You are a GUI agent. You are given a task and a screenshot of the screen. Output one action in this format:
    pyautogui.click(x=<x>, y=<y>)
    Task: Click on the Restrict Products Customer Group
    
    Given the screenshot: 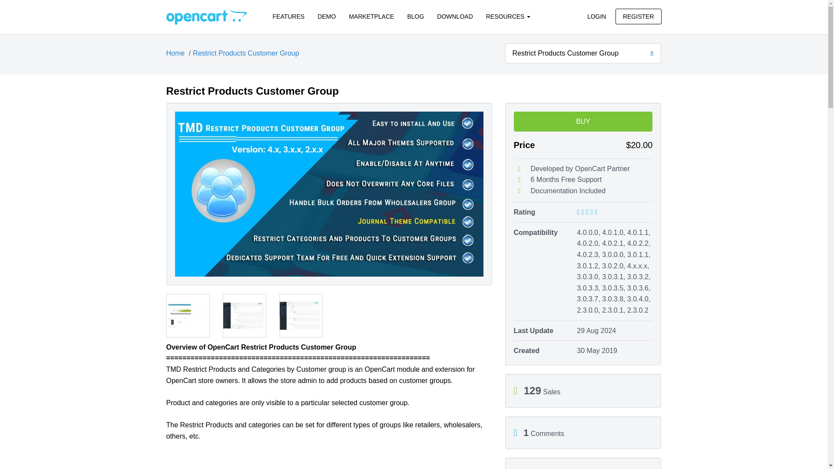 What is the action you would take?
    pyautogui.click(x=573, y=53)
    